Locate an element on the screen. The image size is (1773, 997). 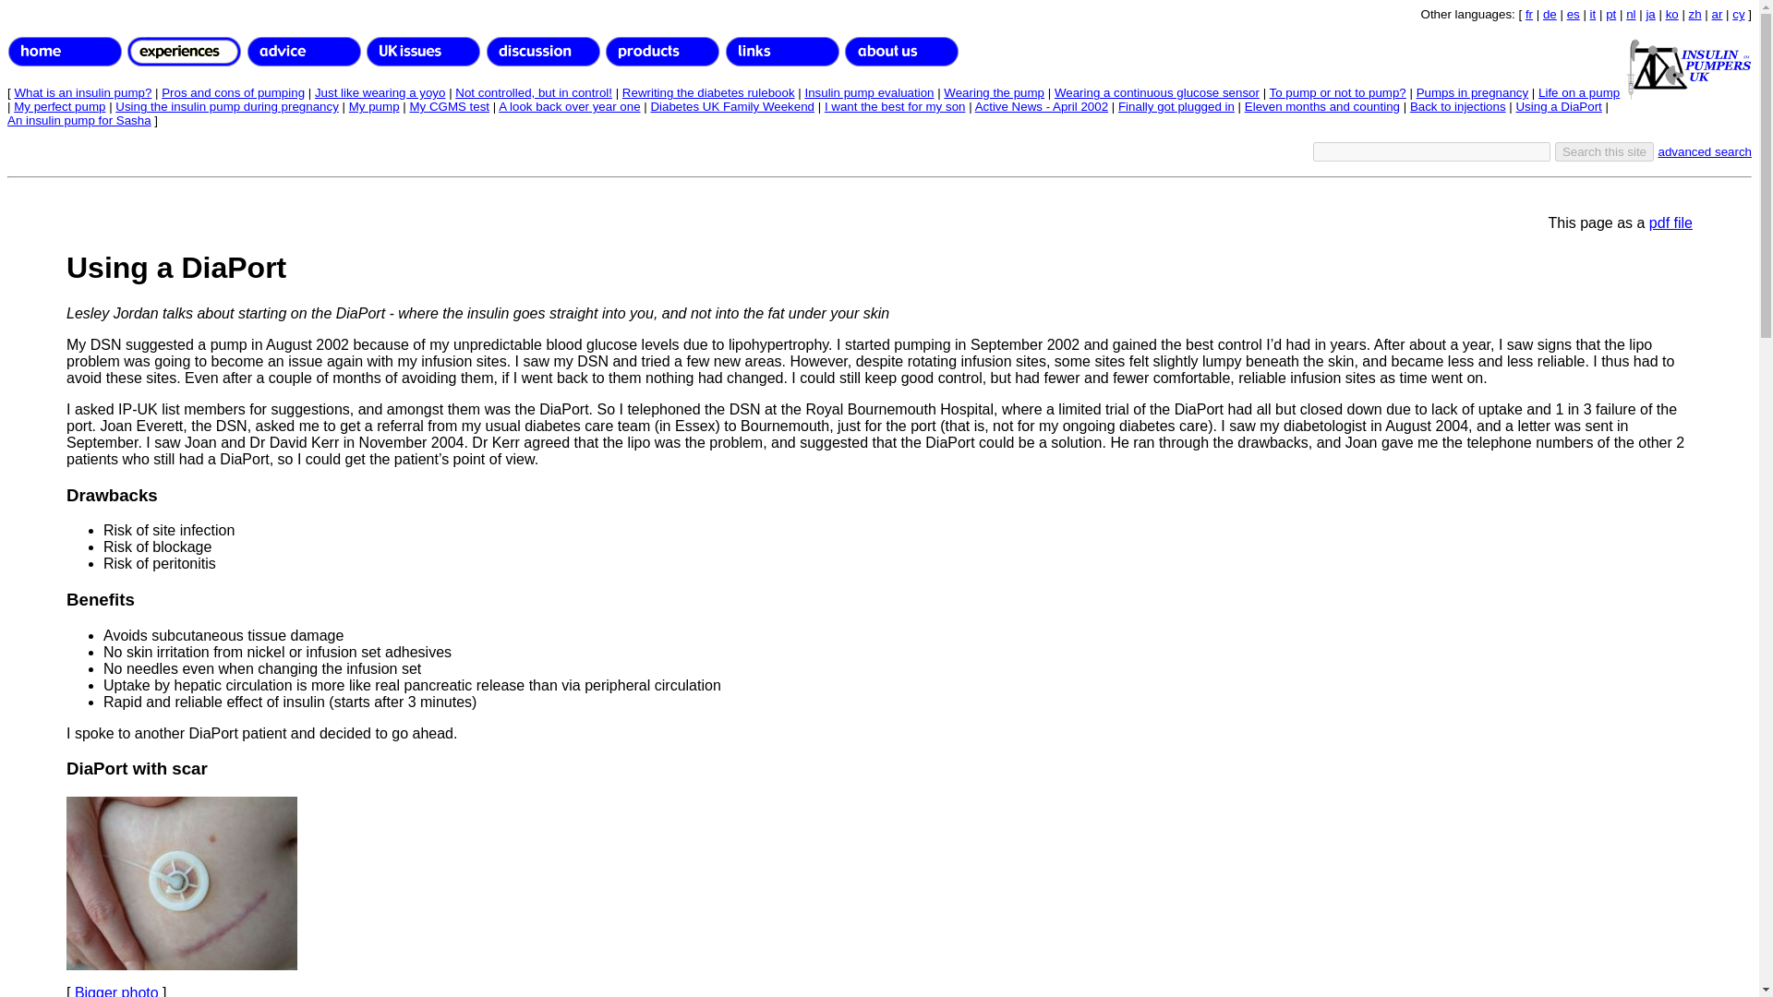
My pump is located at coordinates (375, 107).